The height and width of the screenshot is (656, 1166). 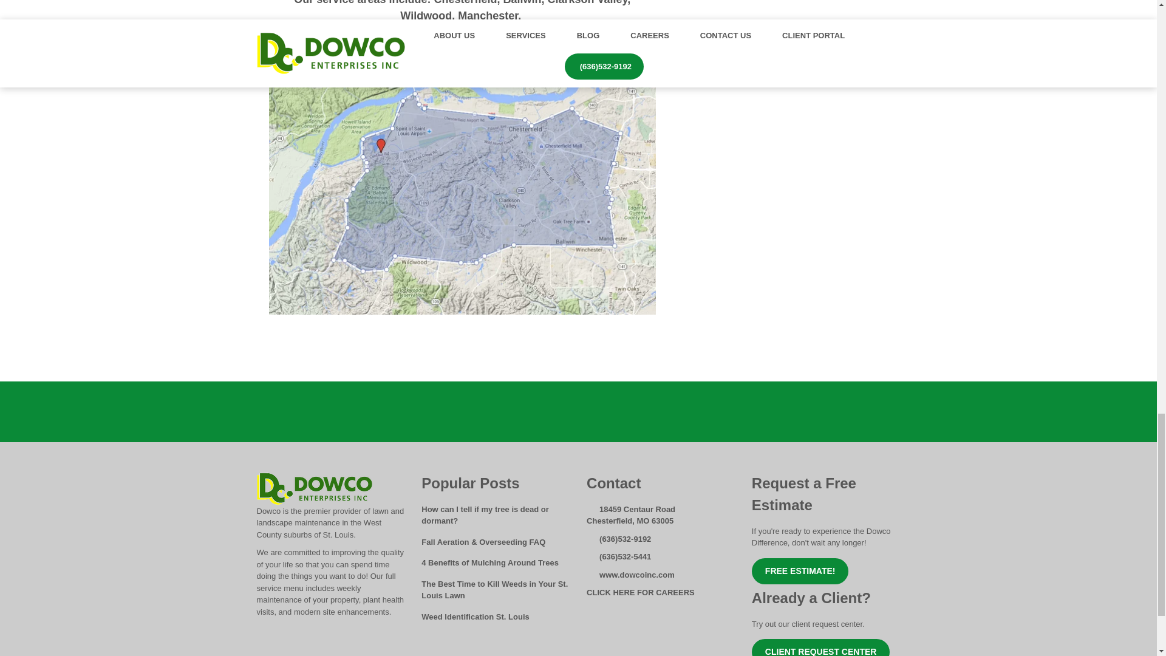 I want to click on logo, so click(x=314, y=488).